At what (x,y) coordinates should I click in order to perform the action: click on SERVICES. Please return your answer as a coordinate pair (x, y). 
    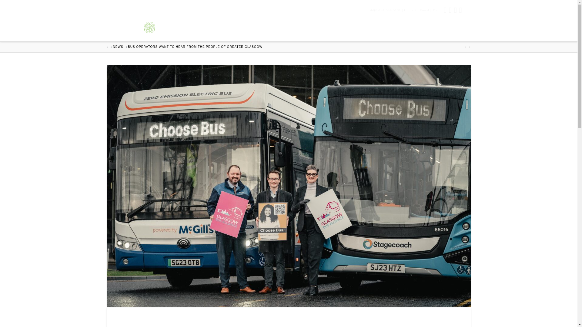
    Looking at the image, I should click on (403, 28).